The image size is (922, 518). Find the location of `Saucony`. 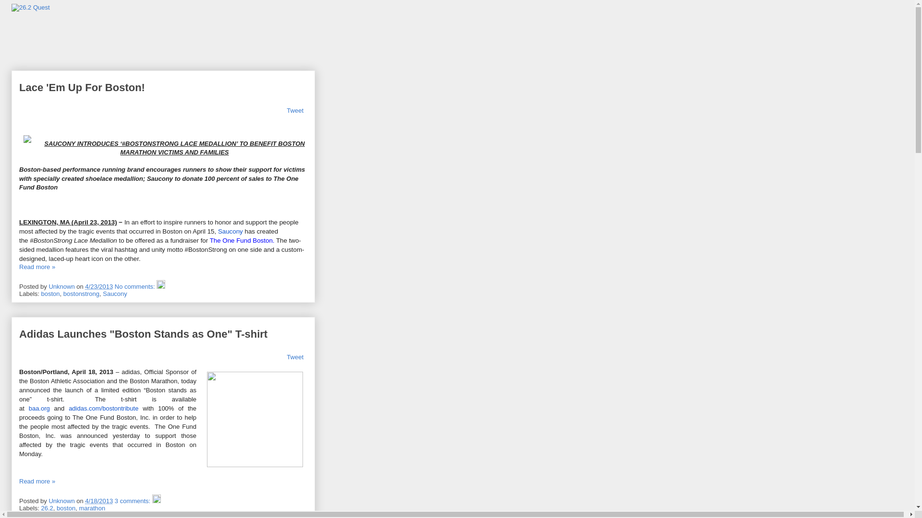

Saucony is located at coordinates (115, 294).